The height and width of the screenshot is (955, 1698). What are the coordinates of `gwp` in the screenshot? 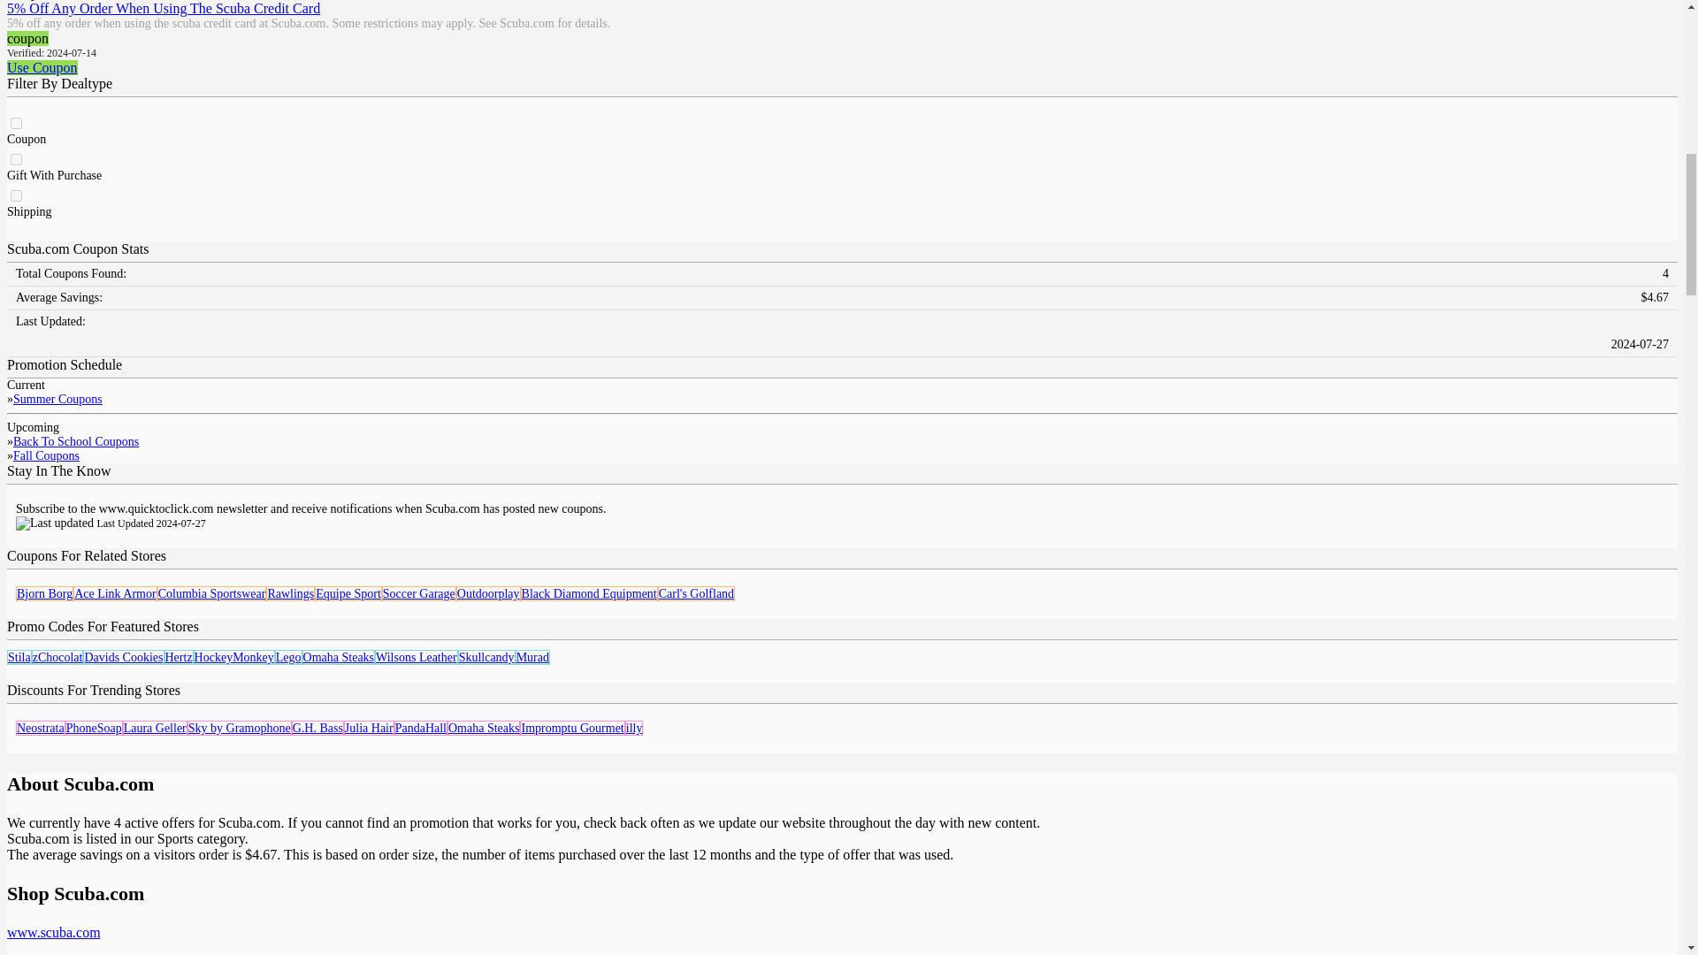 It's located at (16, 159).